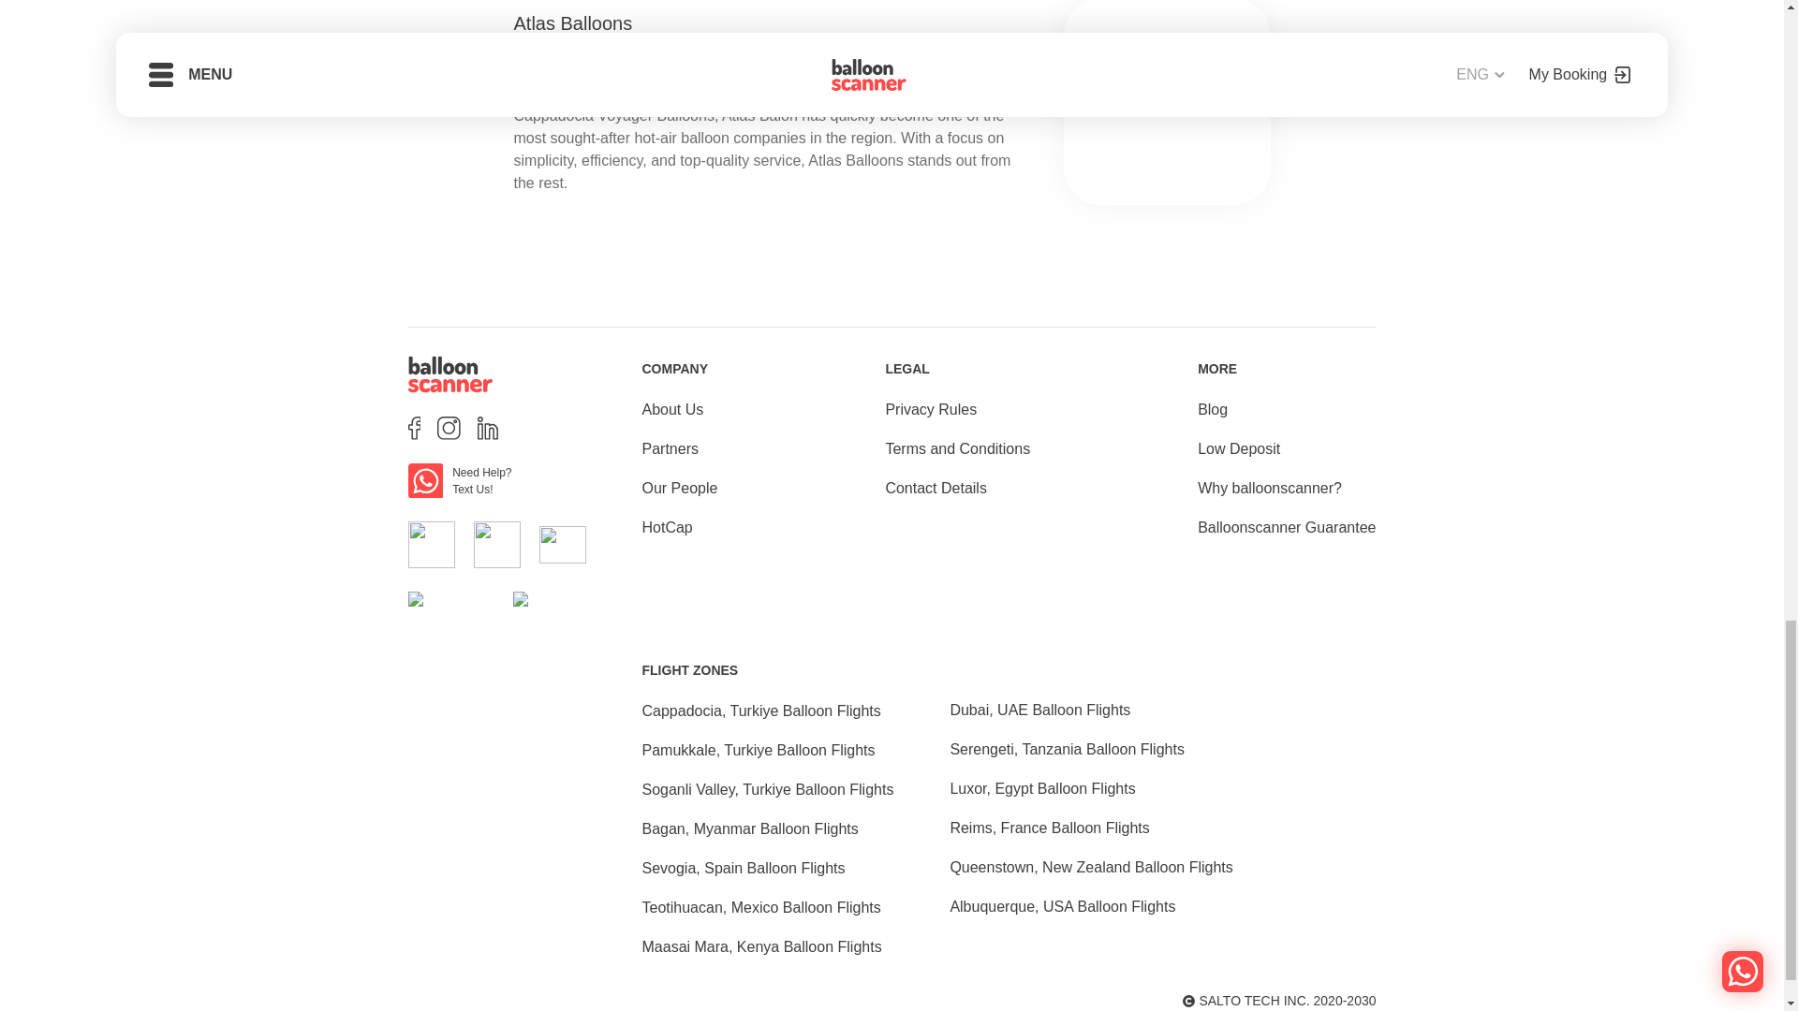  Describe the element at coordinates (1212, 410) in the screenshot. I see `Blog` at that location.